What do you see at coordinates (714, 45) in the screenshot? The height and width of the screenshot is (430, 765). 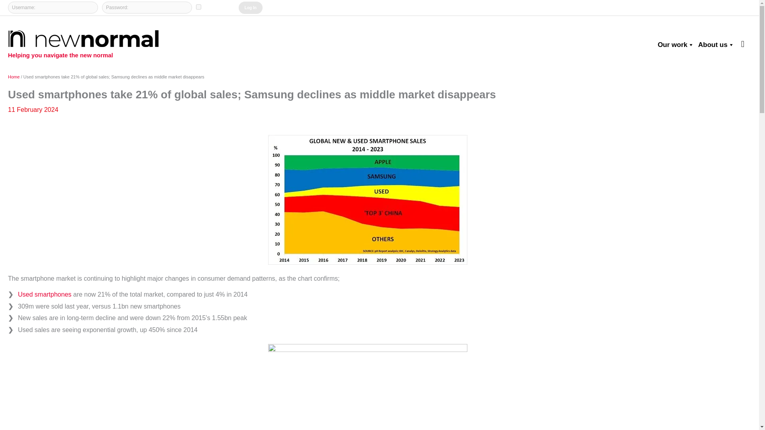 I see `About us` at bounding box center [714, 45].